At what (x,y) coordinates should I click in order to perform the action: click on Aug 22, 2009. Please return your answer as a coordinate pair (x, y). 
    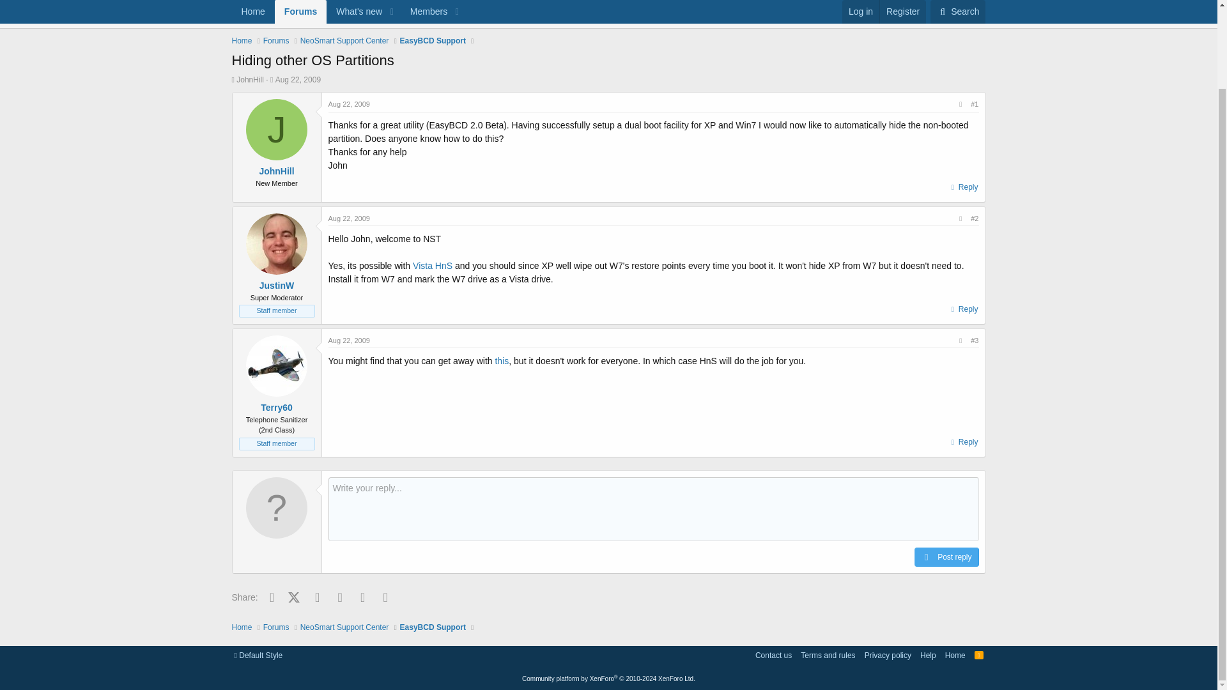
    Looking at the image, I should click on (298, 79).